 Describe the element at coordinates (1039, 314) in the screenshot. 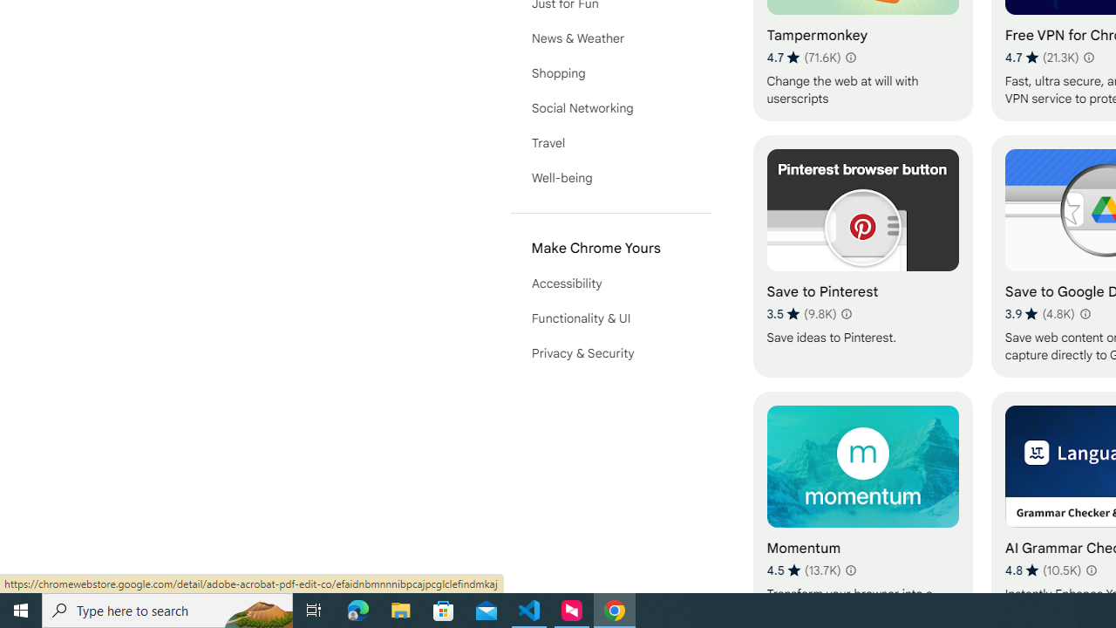

I see `Average rating 3.9 out of 5 stars. 4.8K ratings.` at that location.